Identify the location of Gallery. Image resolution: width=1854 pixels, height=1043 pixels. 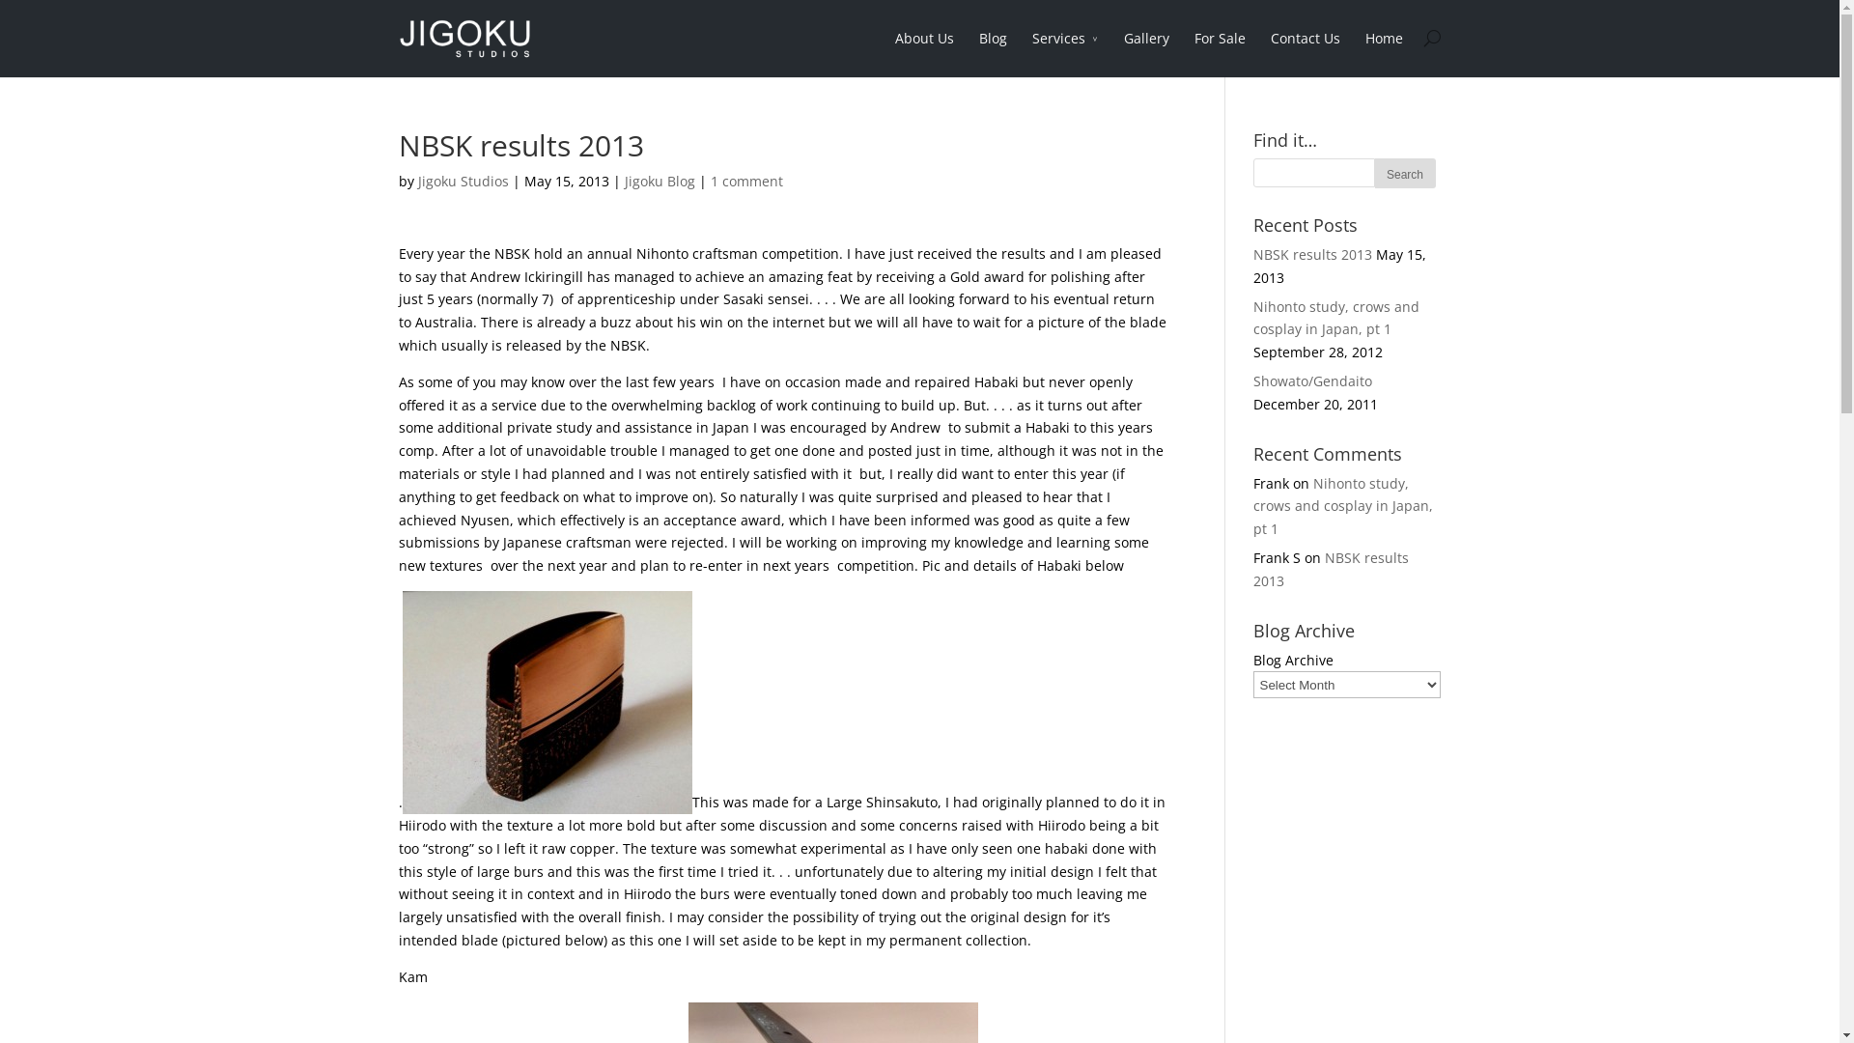
(1147, 52).